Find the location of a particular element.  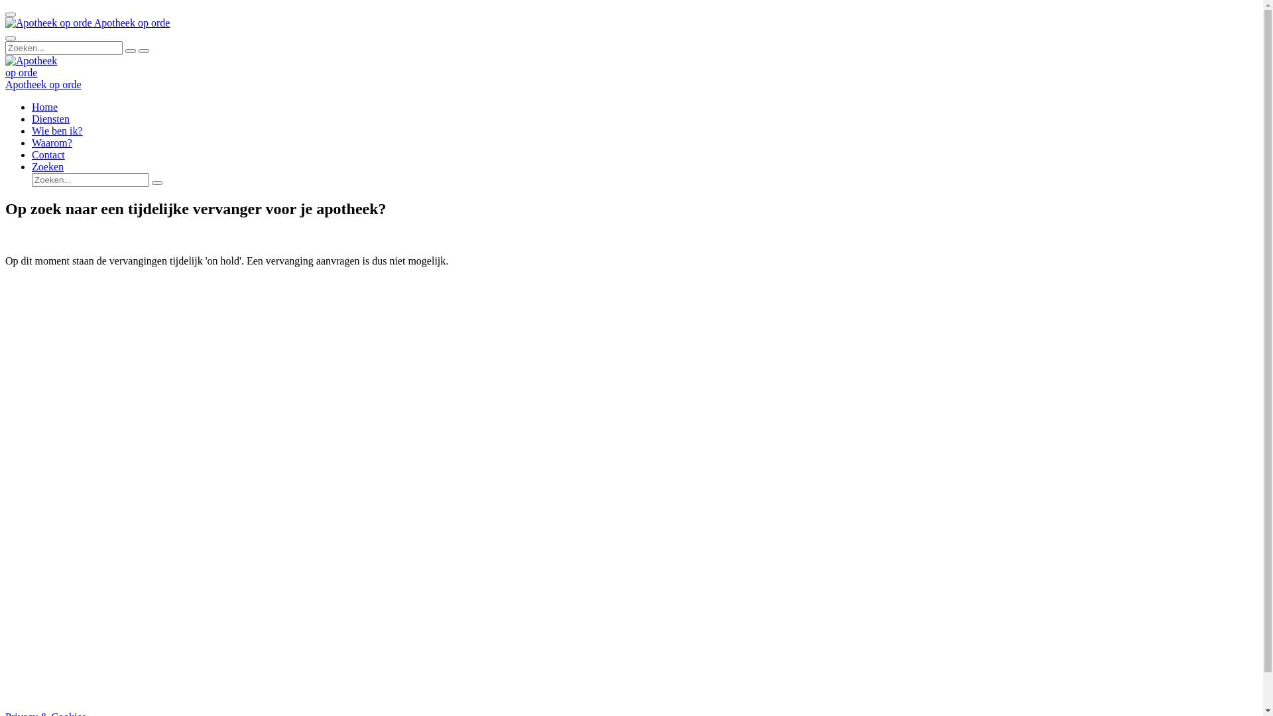

Diensten is located at coordinates (50, 119).